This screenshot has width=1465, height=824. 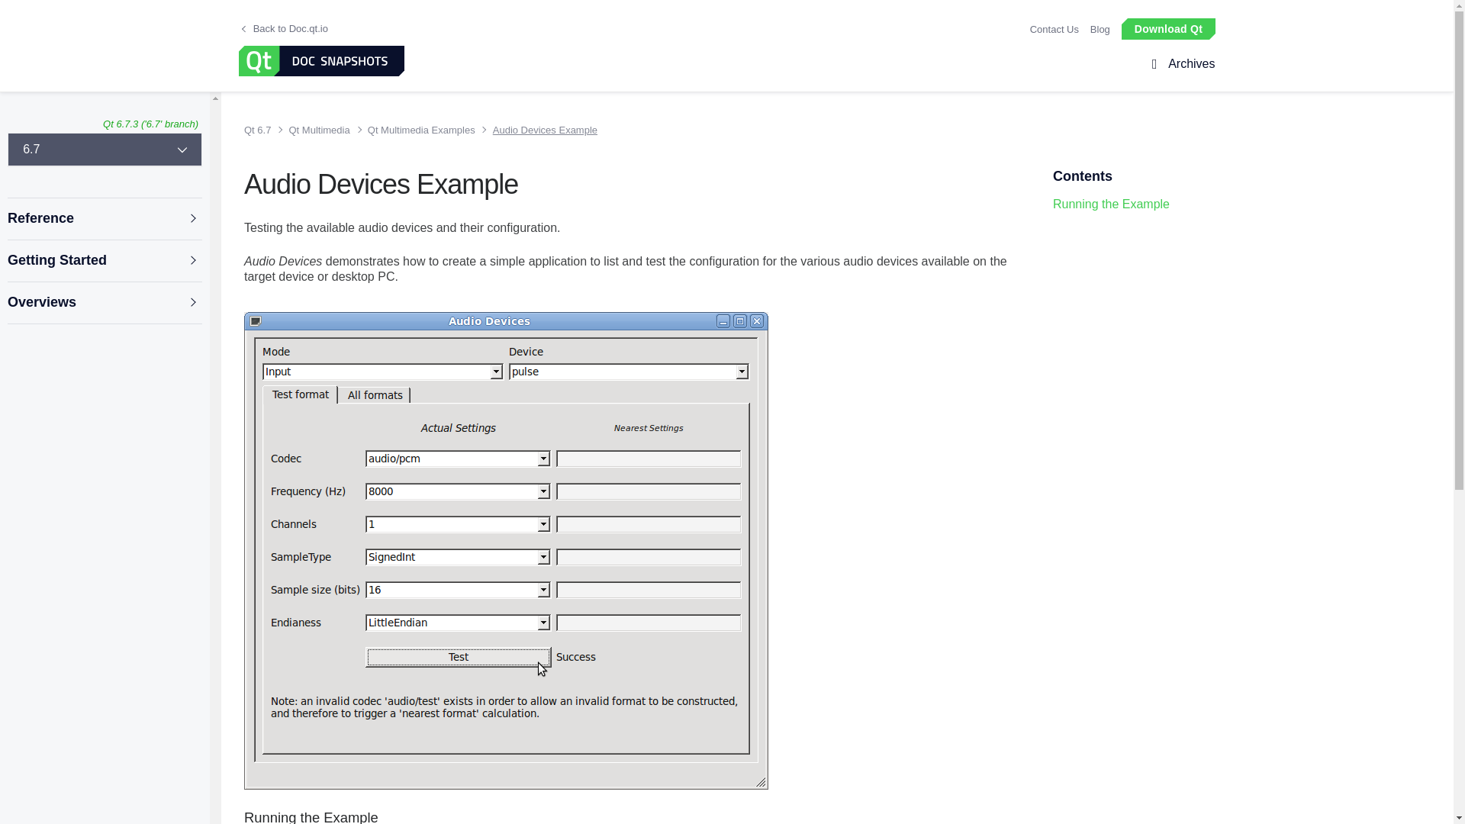 I want to click on Blog, so click(x=1100, y=29).